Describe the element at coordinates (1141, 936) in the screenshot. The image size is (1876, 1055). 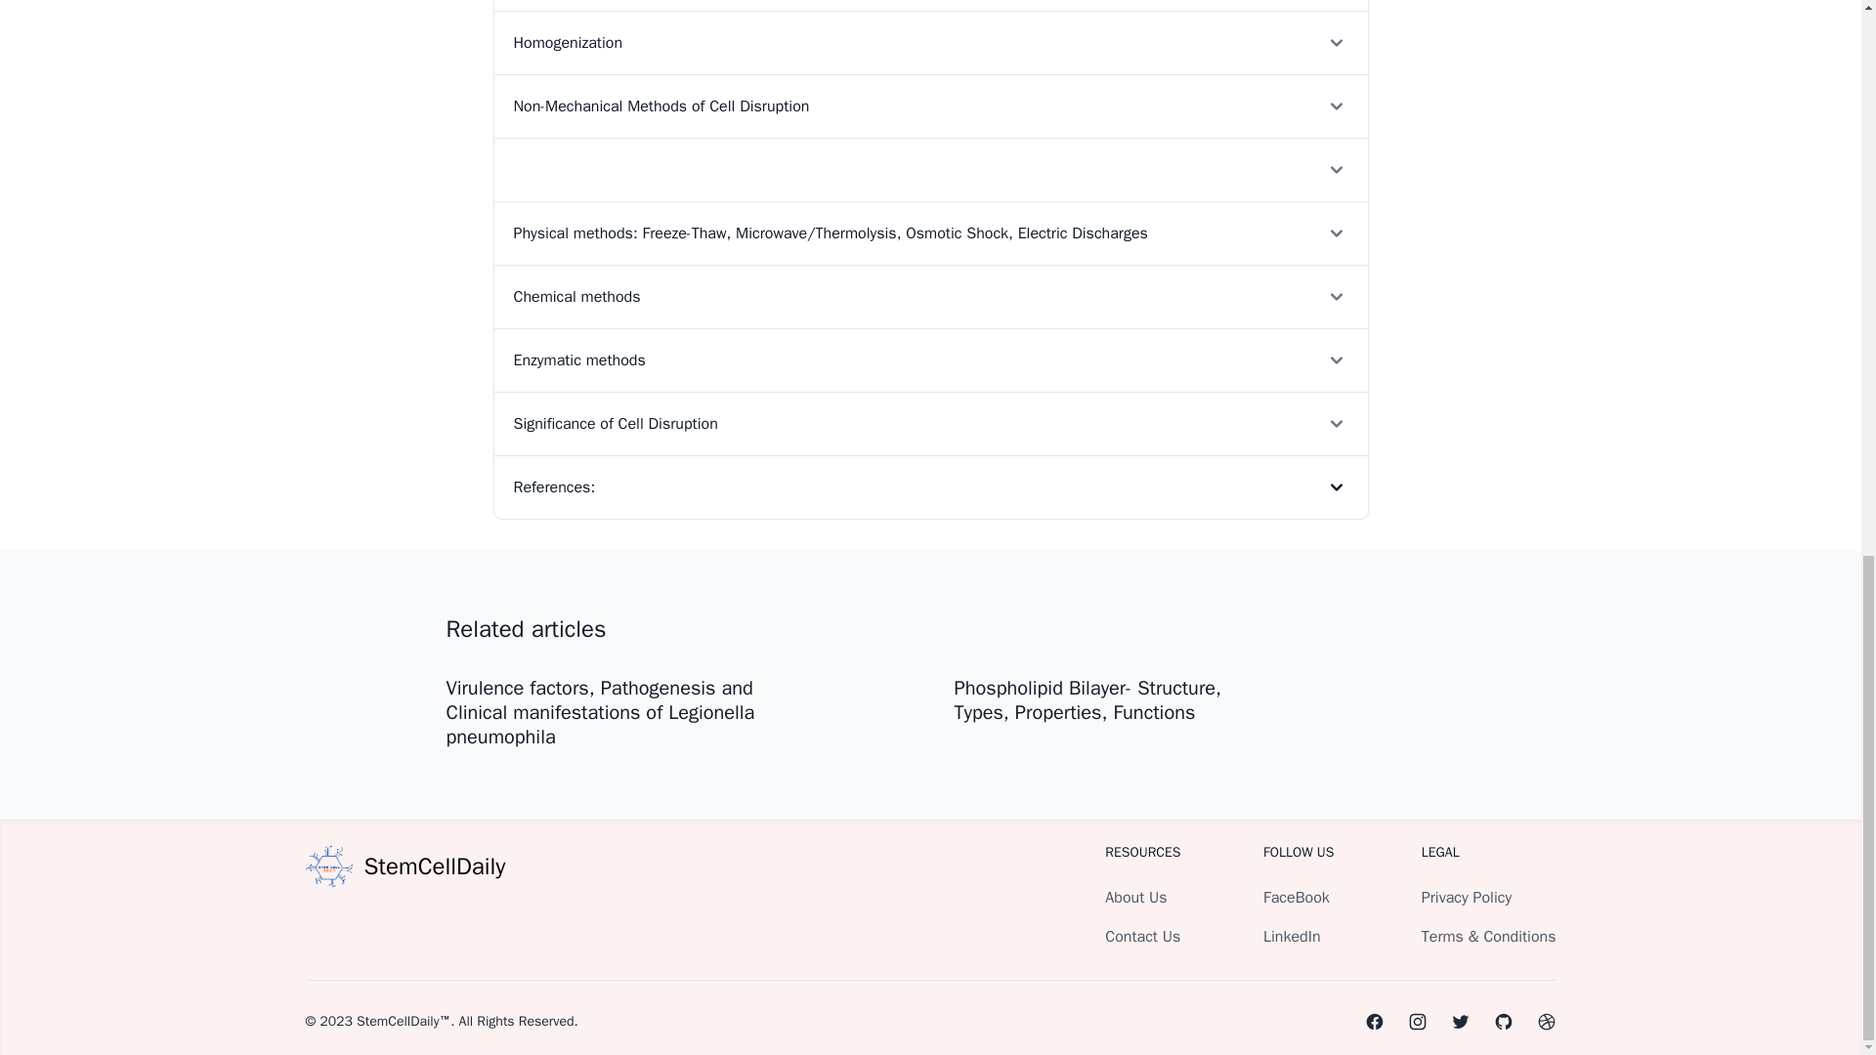
I see `Contact Us` at that location.